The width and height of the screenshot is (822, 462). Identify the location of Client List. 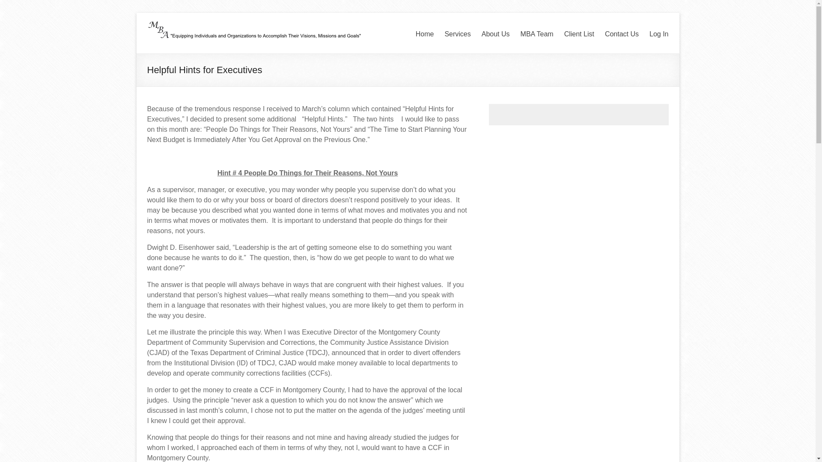
(579, 34).